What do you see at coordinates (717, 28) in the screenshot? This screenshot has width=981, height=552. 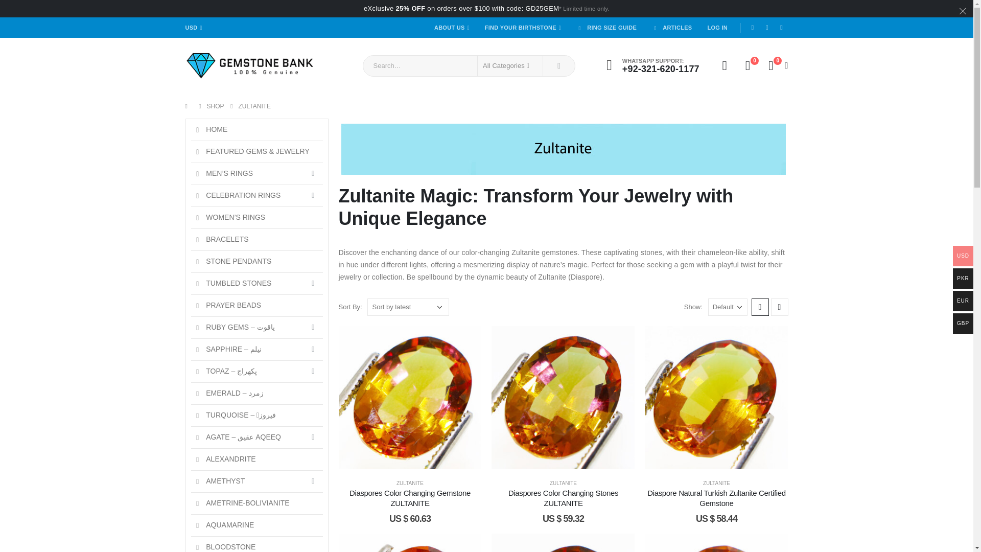 I see `LOG IN` at bounding box center [717, 28].